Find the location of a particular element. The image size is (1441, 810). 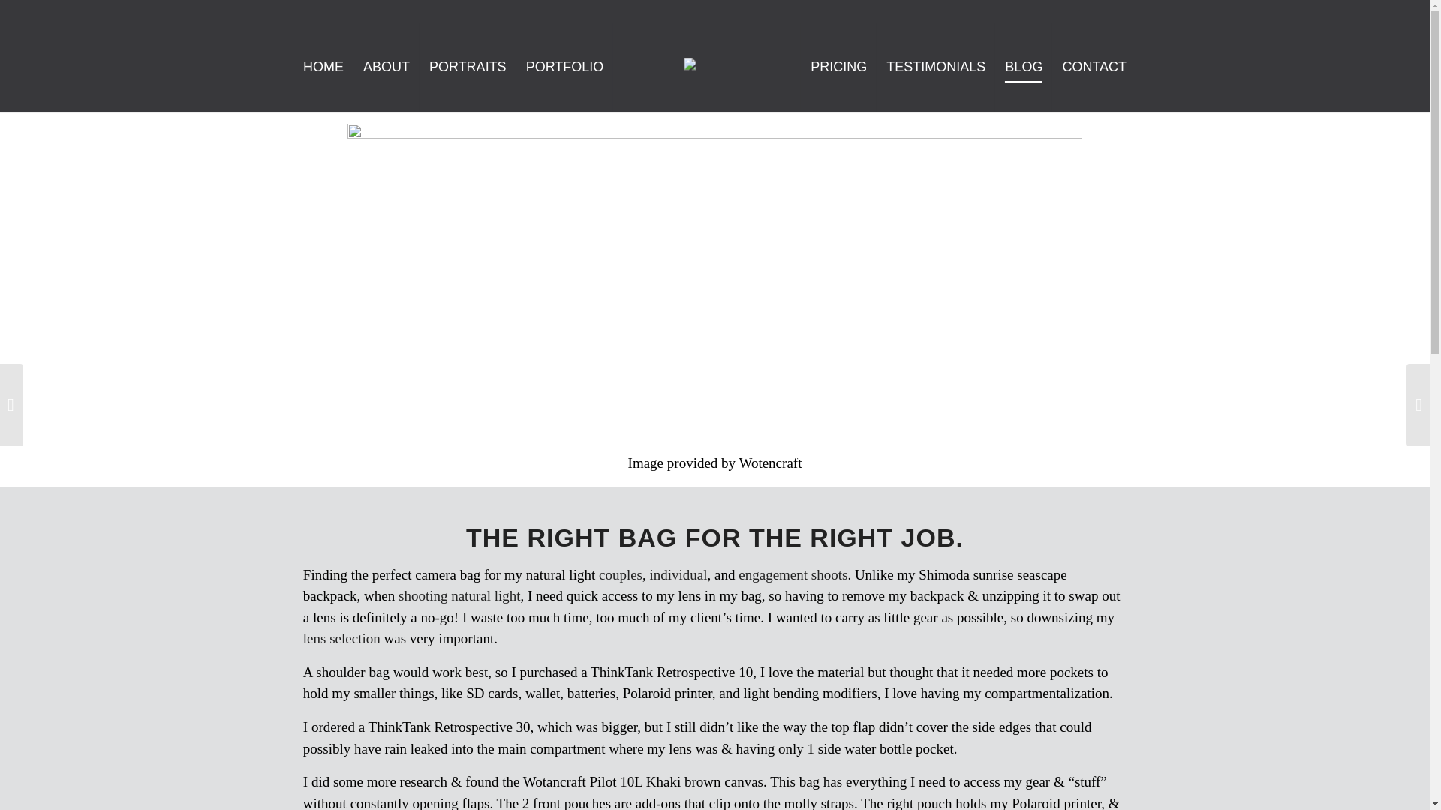

shooting natural light is located at coordinates (459, 595).